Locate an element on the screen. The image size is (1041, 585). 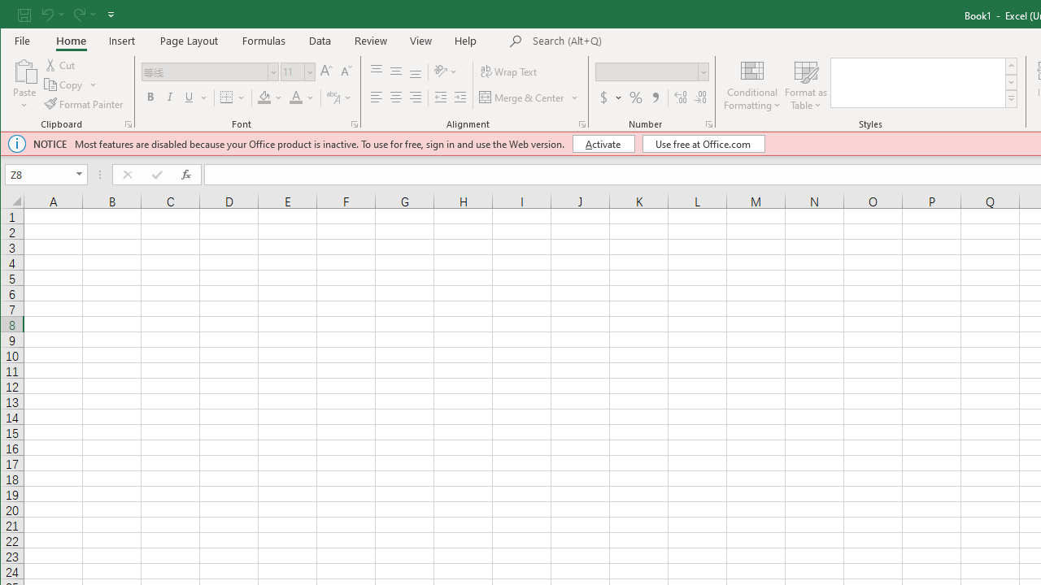
Increase Font Size is located at coordinates (326, 71).